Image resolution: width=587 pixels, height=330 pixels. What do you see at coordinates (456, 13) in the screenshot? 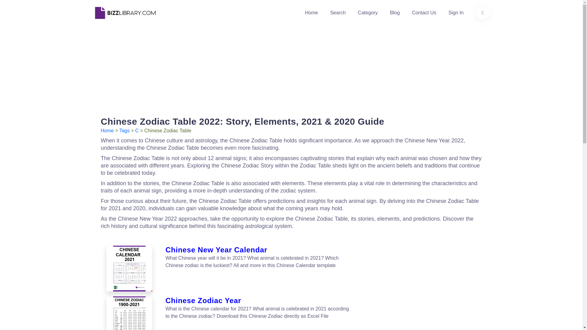
I see `Sign in to your account` at bounding box center [456, 13].